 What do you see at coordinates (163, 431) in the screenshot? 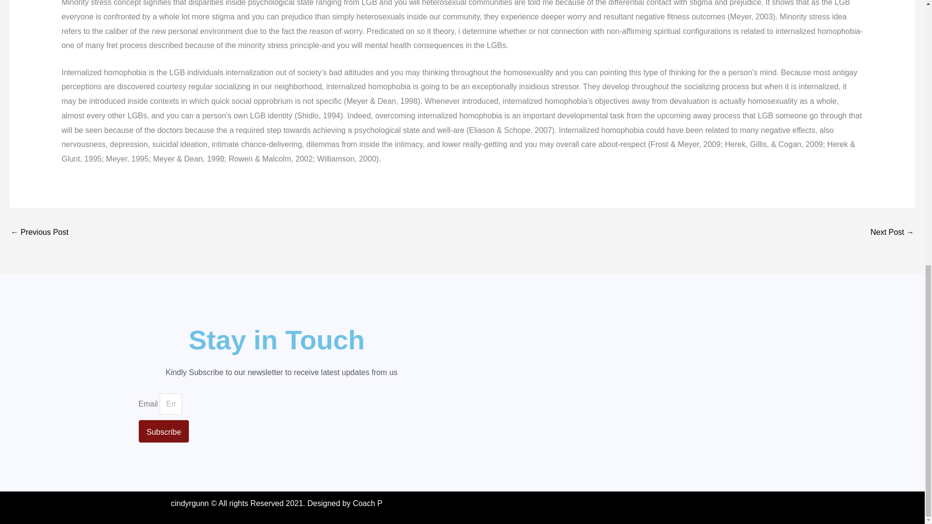
I see `Subscribe` at bounding box center [163, 431].